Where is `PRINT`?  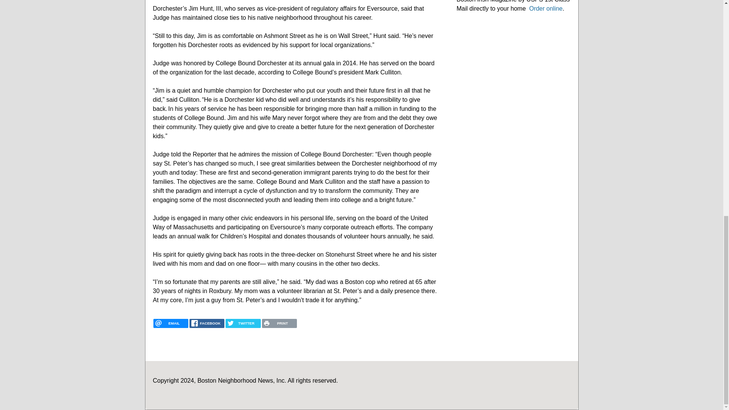 PRINT is located at coordinates (279, 323).